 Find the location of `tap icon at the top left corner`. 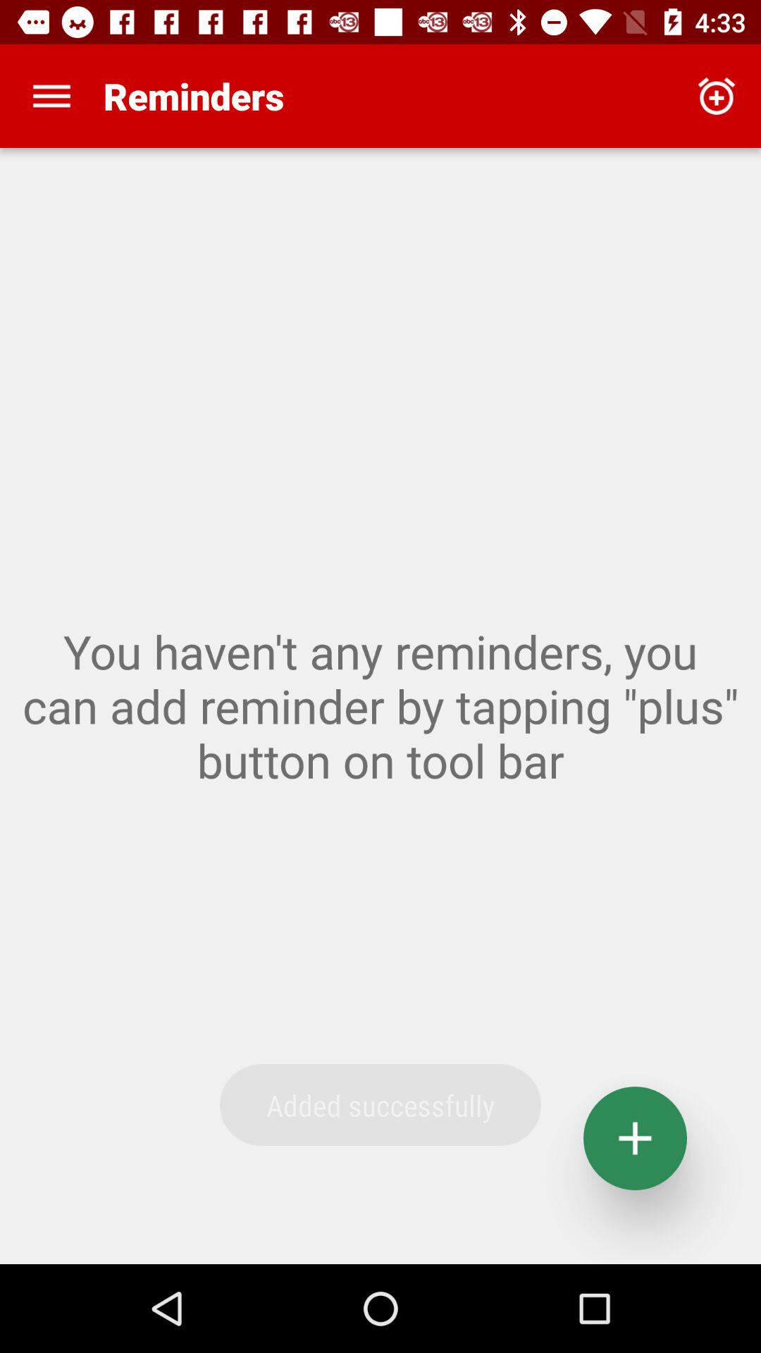

tap icon at the top left corner is located at coordinates (51, 96).